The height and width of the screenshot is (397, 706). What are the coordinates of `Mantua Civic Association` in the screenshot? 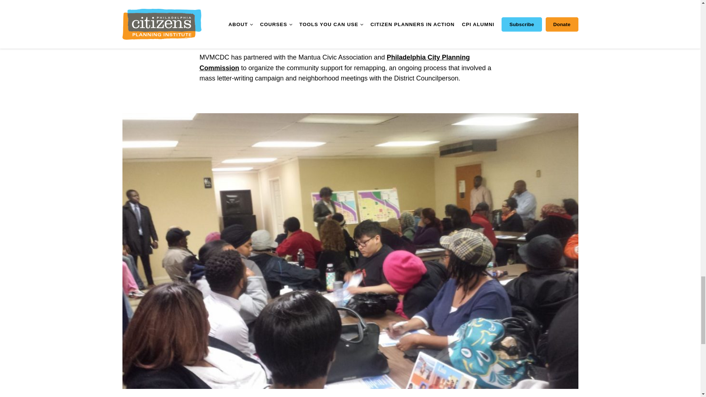 It's located at (339, 4).